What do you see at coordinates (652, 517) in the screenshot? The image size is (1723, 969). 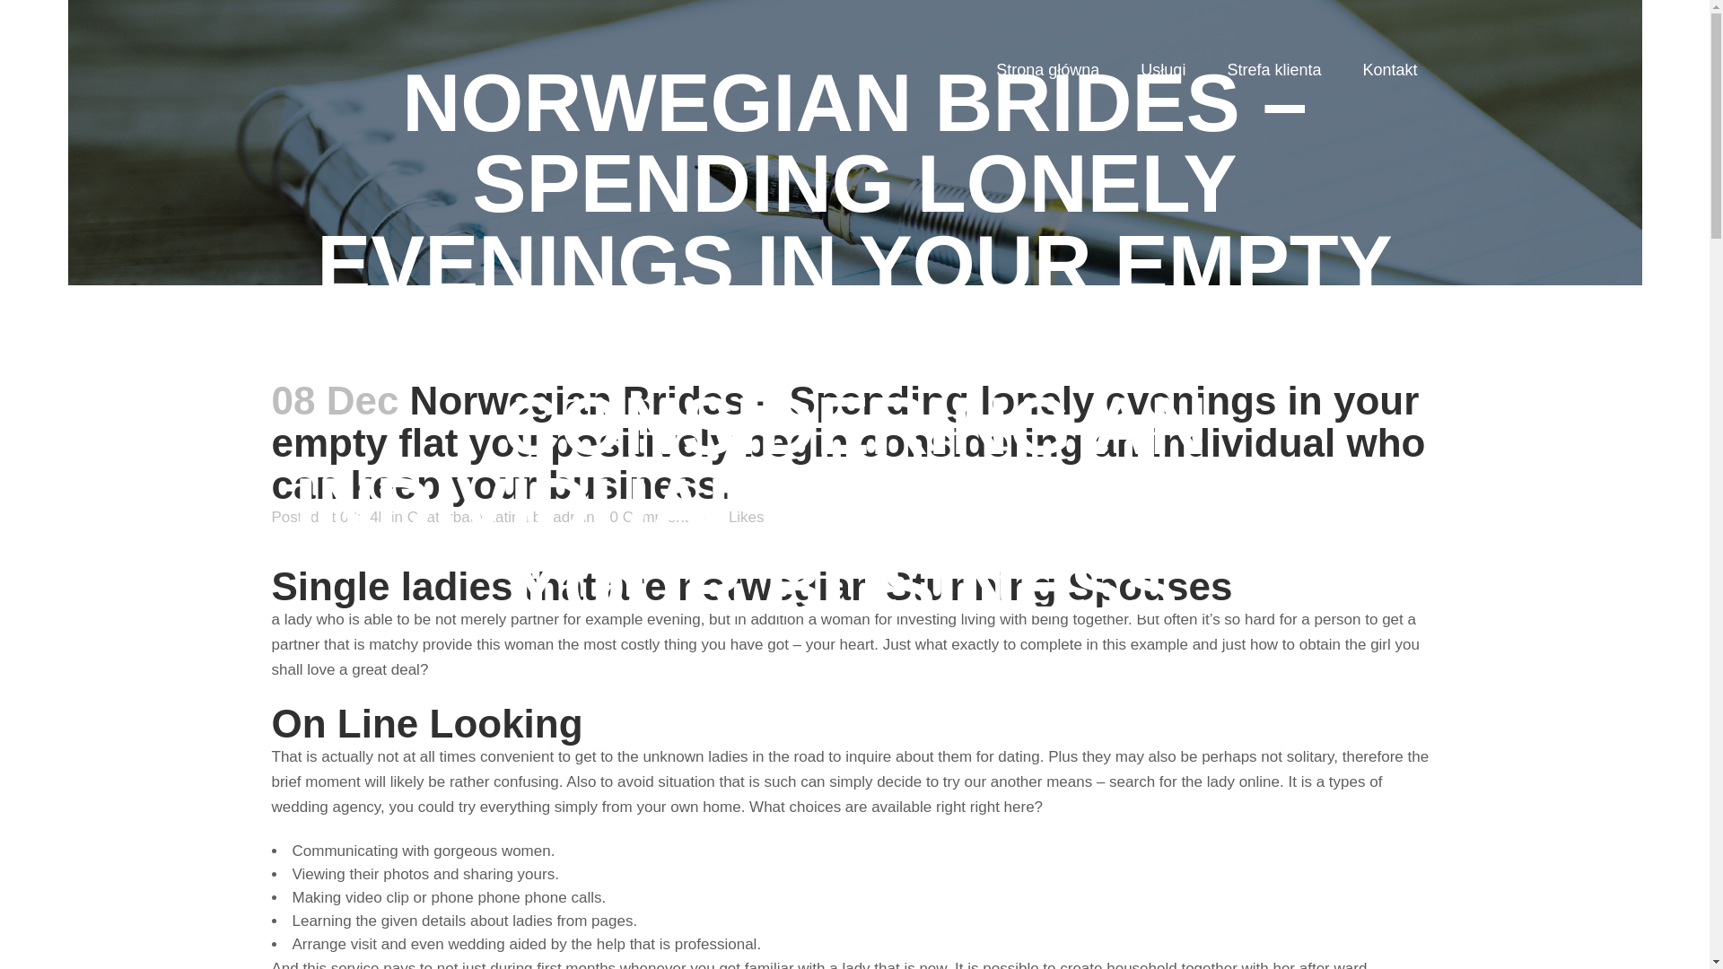 I see `0 Comments` at bounding box center [652, 517].